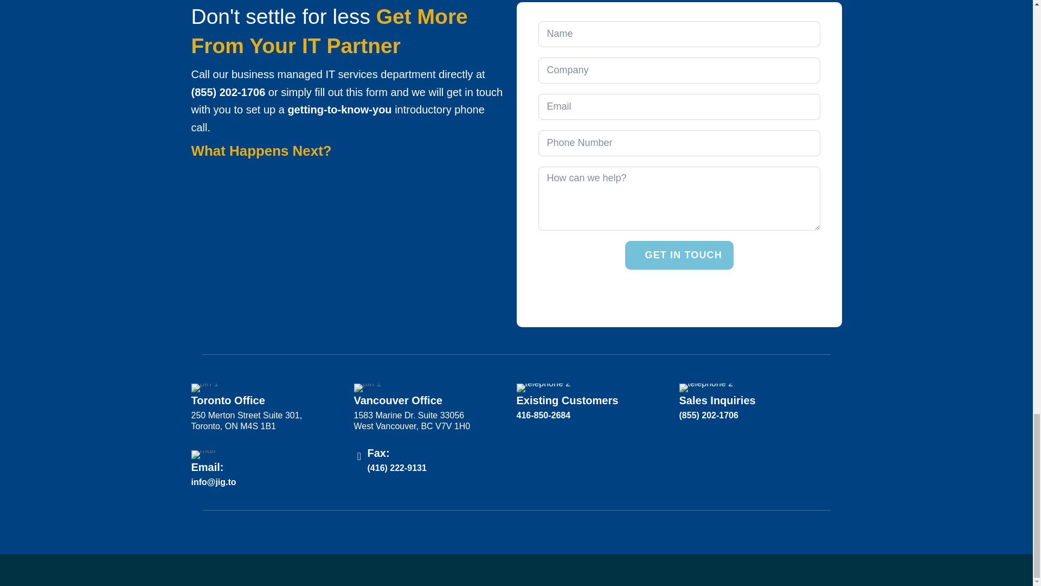 The width and height of the screenshot is (1041, 586). I want to click on telephone 2, so click(543, 387).